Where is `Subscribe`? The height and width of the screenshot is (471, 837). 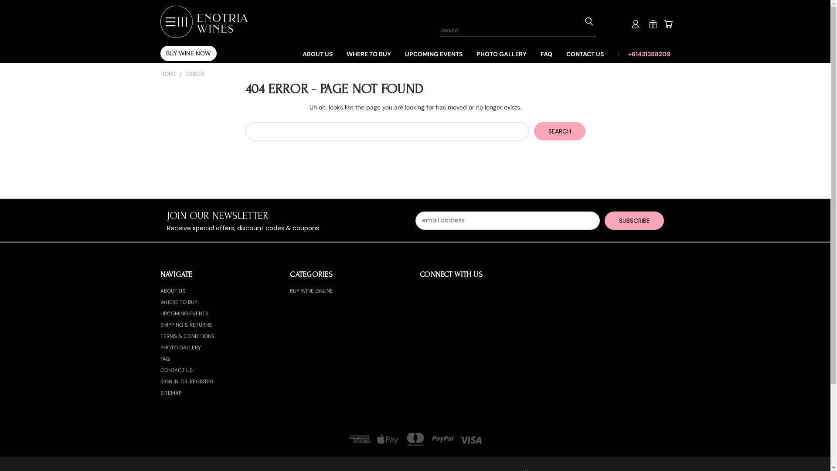
Subscribe is located at coordinates (634, 221).